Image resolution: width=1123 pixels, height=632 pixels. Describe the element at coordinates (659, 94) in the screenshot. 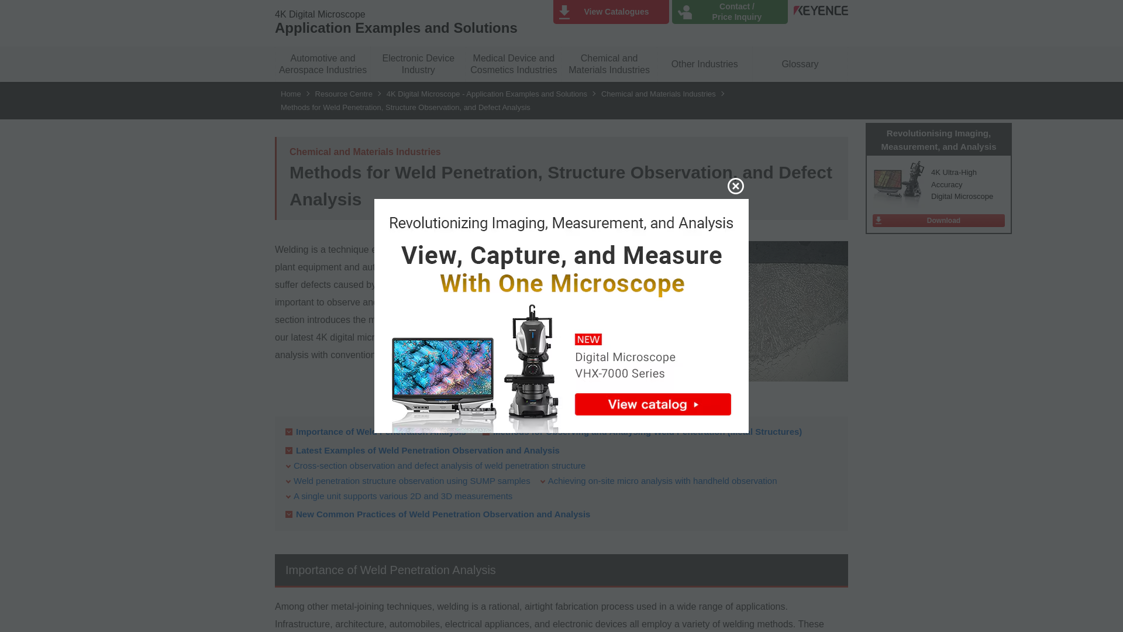

I see `Chemical and Materials Industries` at that location.